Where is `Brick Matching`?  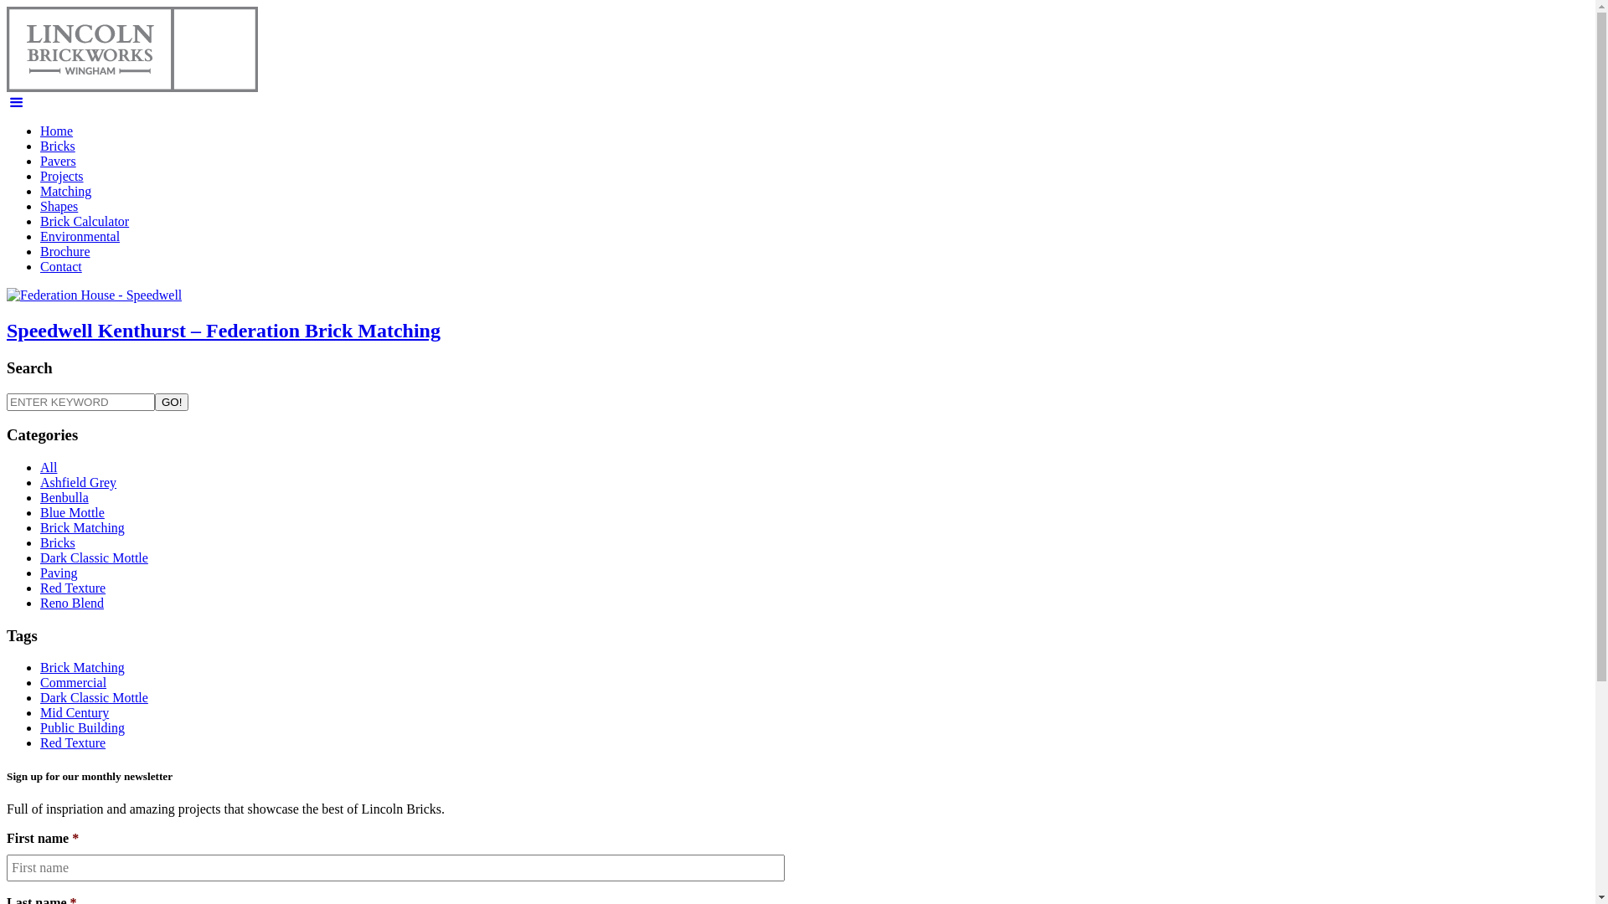
Brick Matching is located at coordinates (82, 527).